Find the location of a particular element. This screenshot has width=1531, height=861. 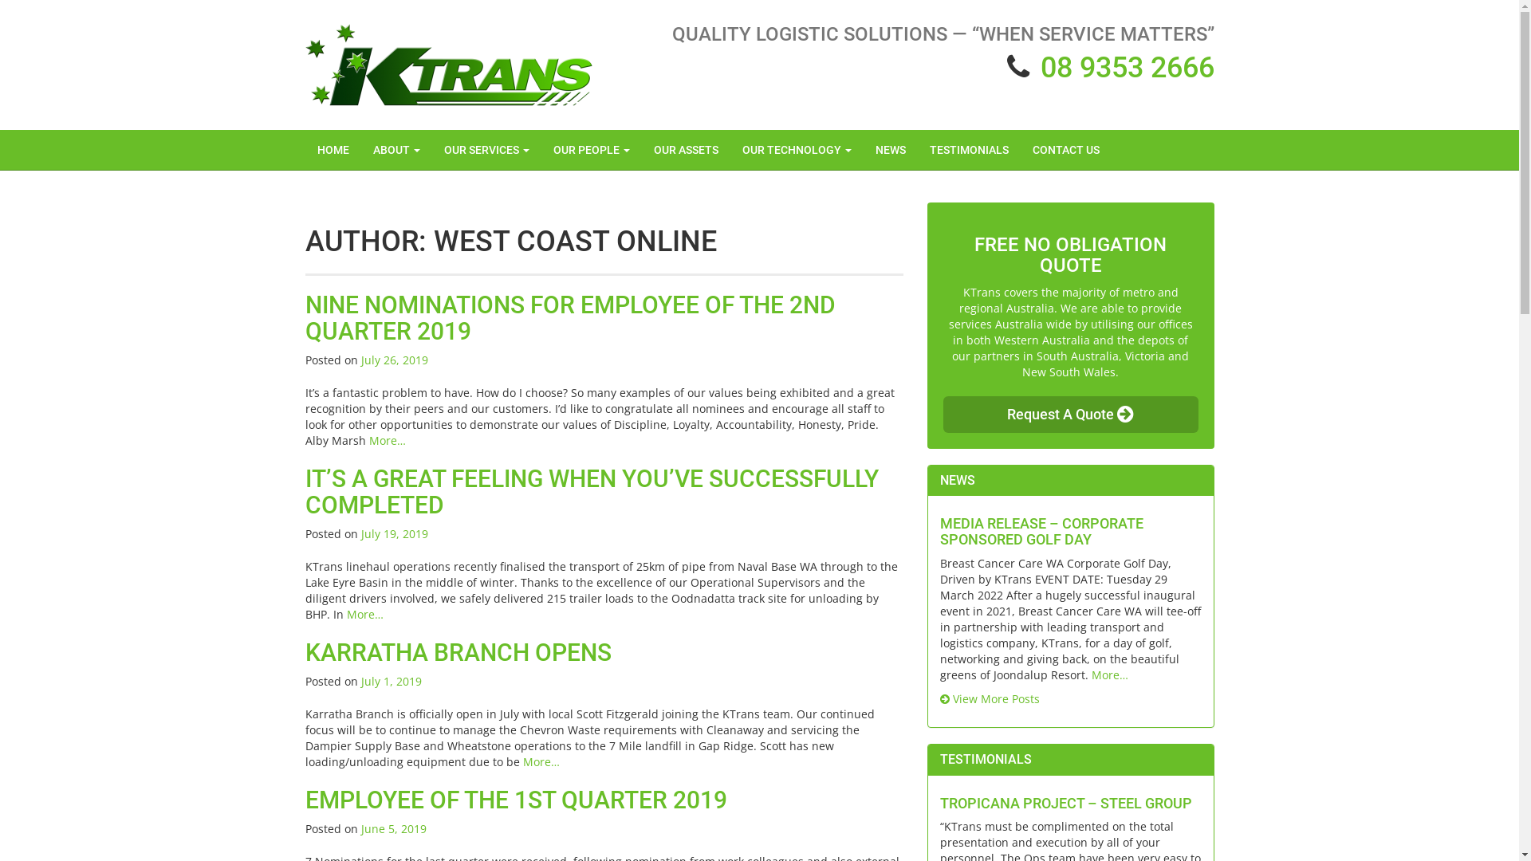

KTrans Logo is located at coordinates (448, 65).